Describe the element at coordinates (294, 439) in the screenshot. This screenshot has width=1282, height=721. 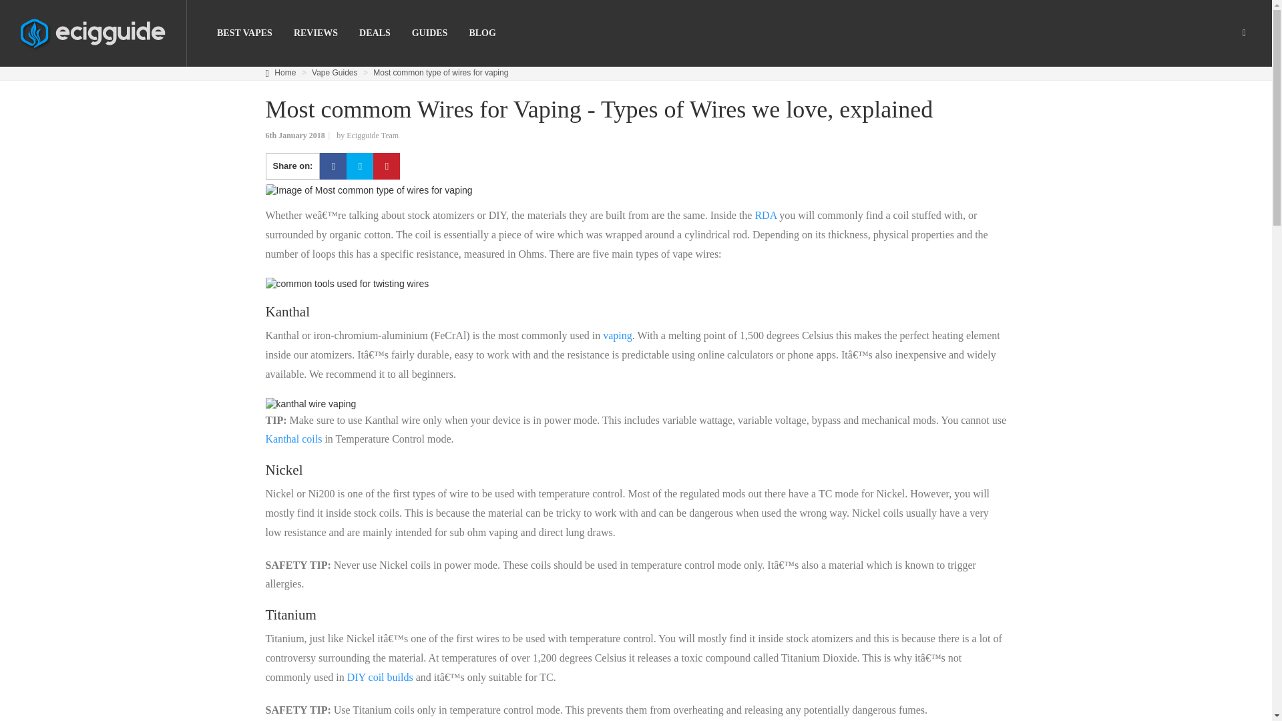
I see `Kanthal coils` at that location.